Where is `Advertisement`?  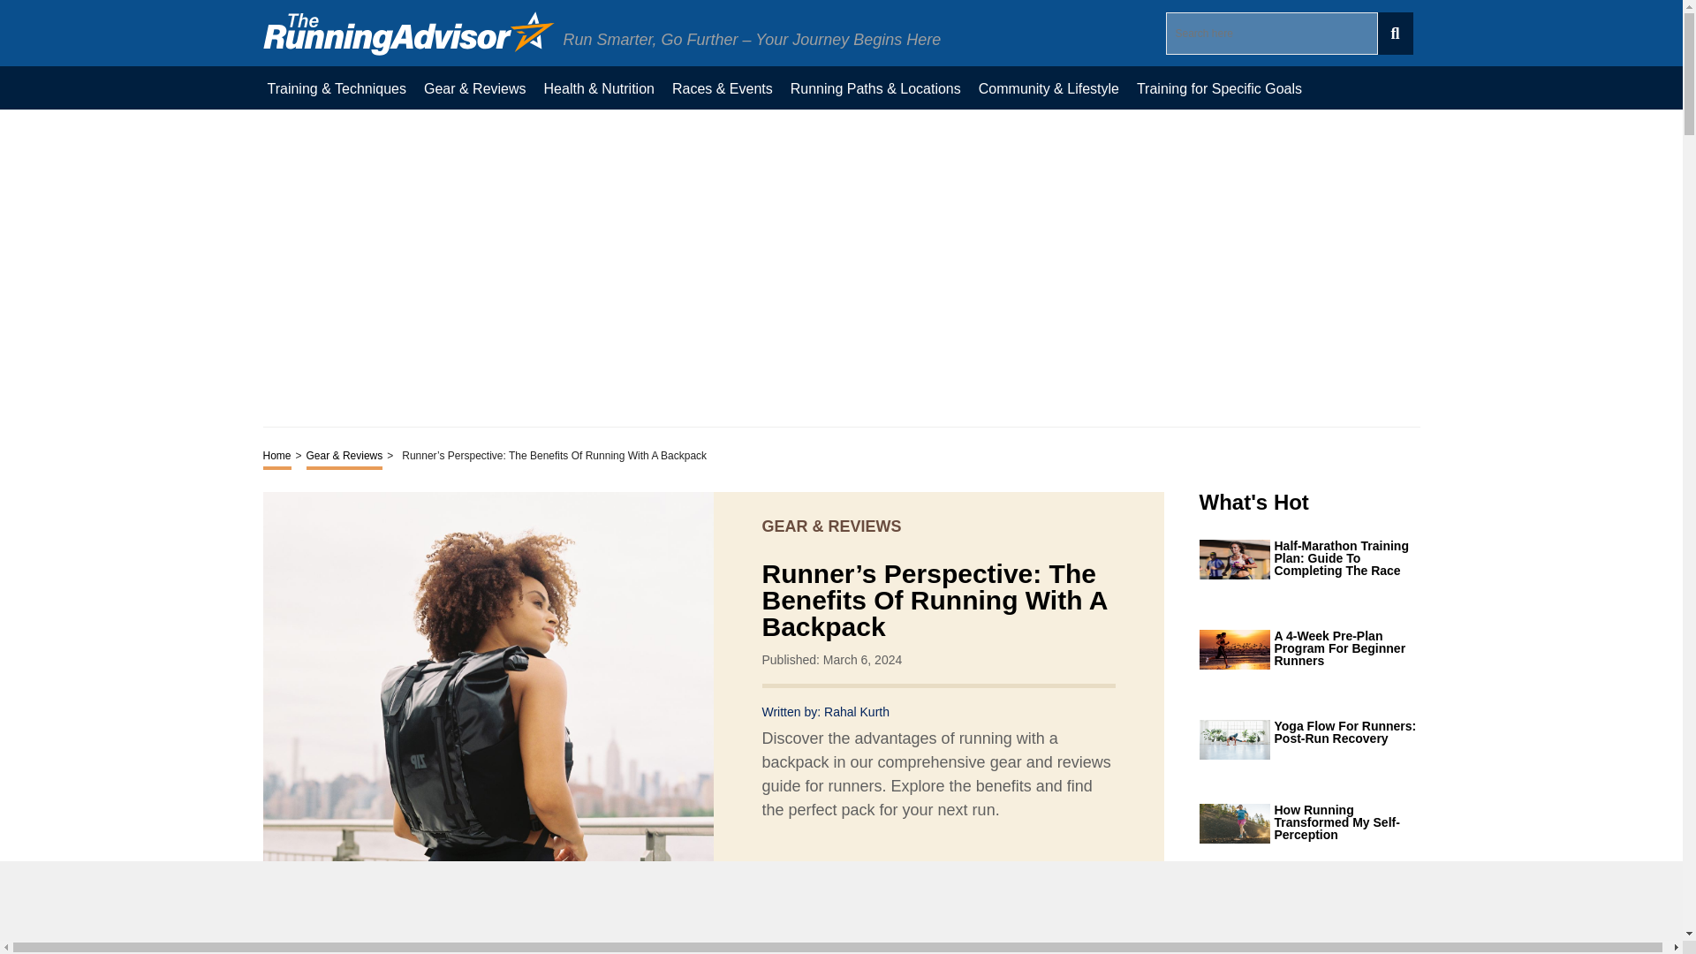
Advertisement is located at coordinates (841, 901).